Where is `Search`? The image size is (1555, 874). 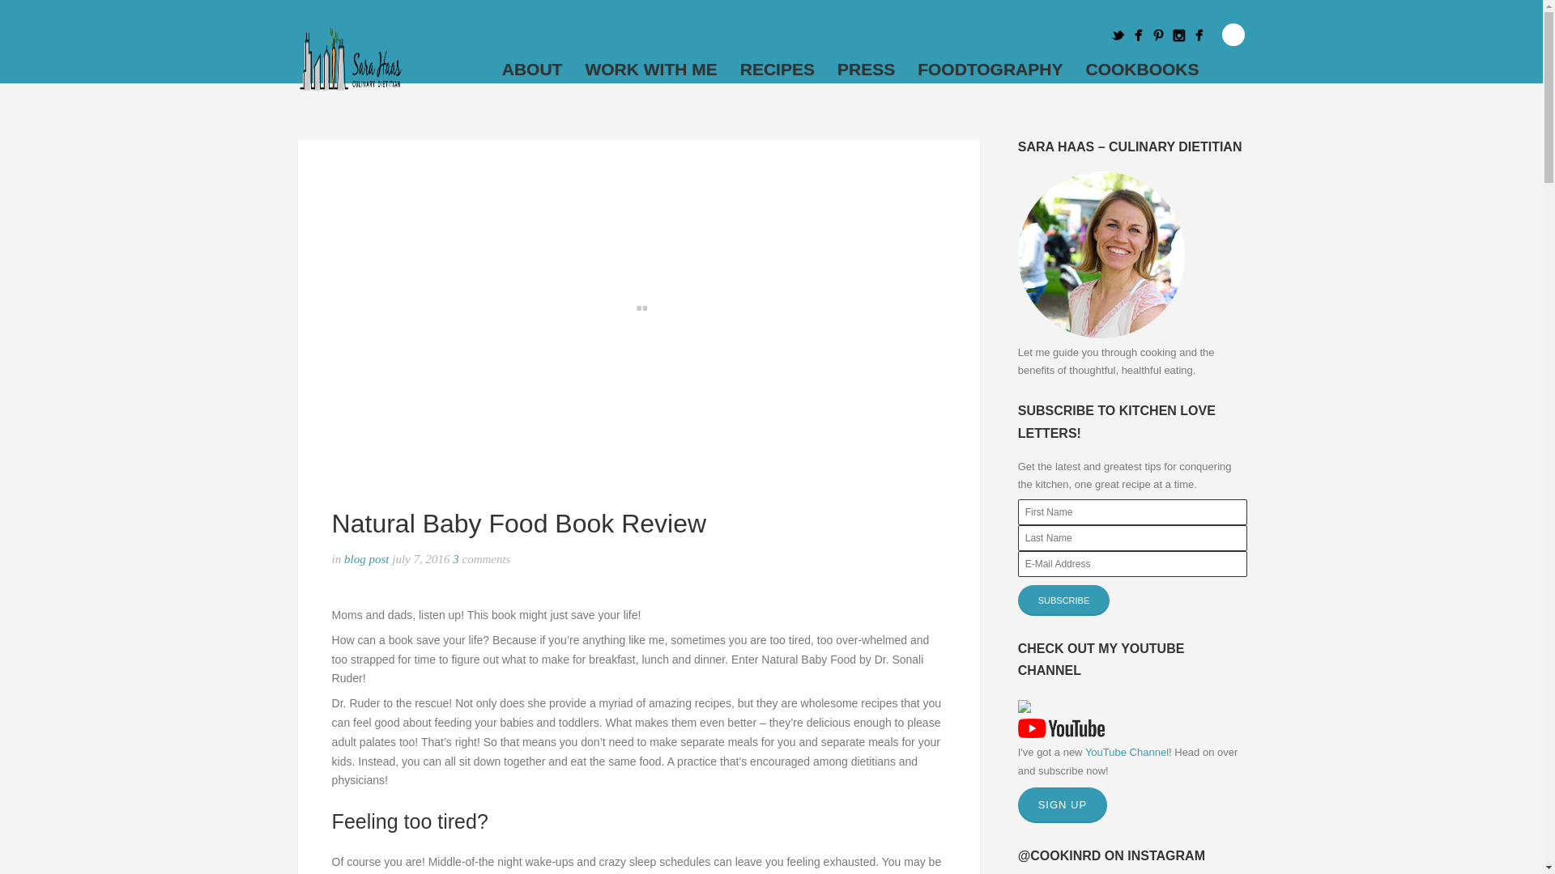
Search is located at coordinates (1233, 35).